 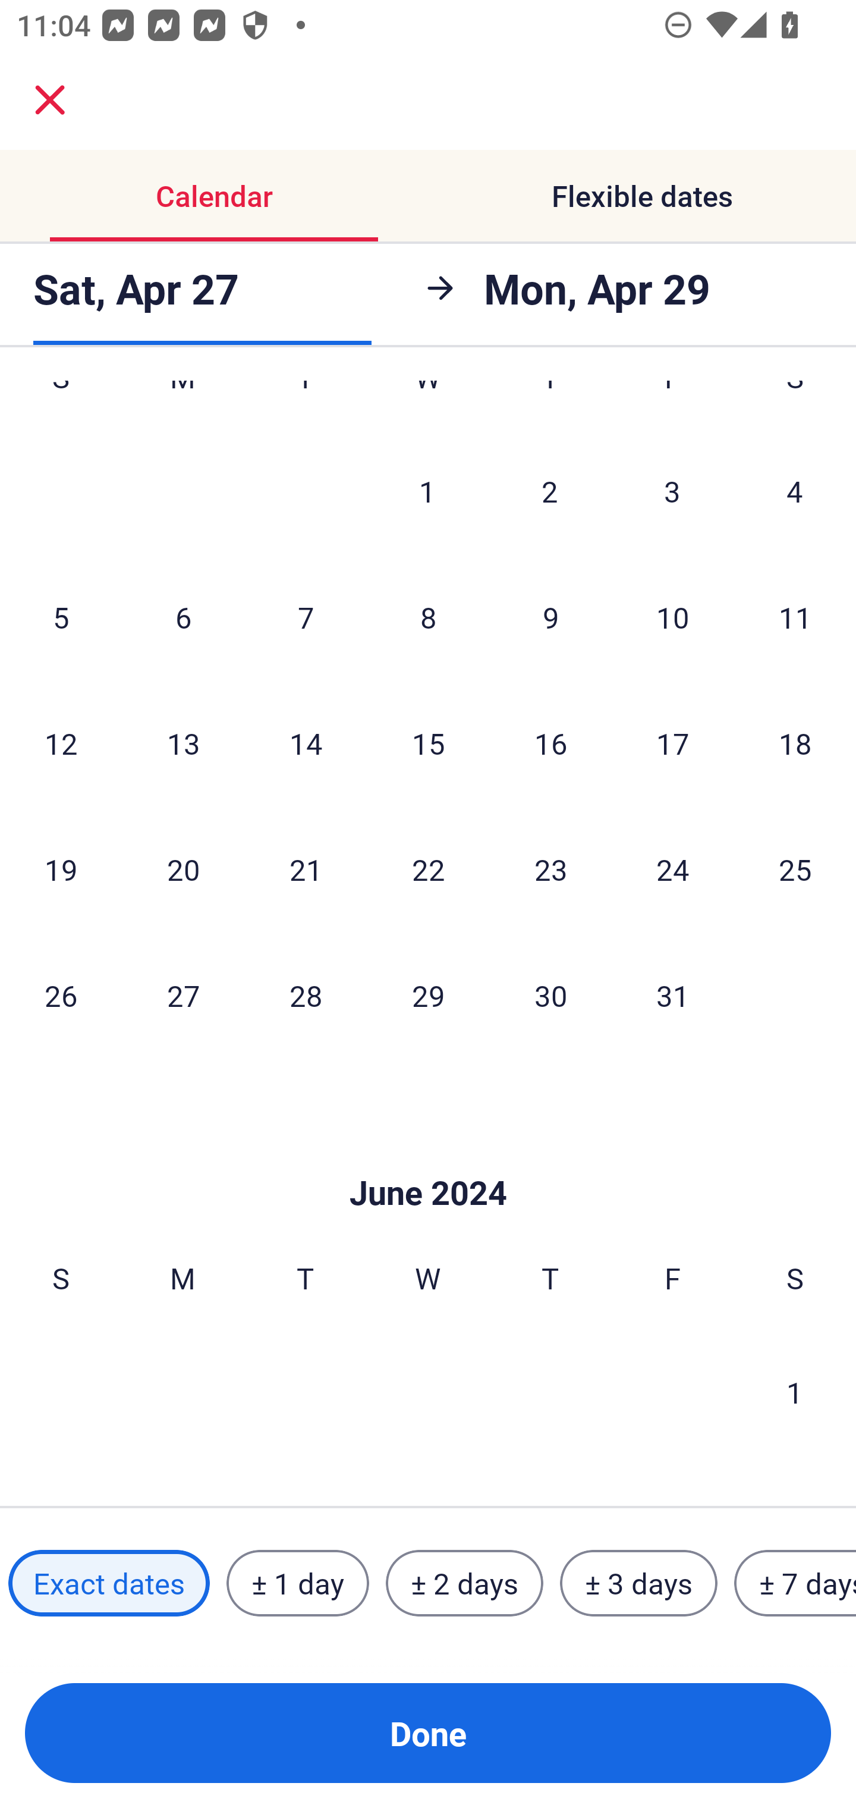 What do you see at coordinates (50, 100) in the screenshot?
I see `close.` at bounding box center [50, 100].